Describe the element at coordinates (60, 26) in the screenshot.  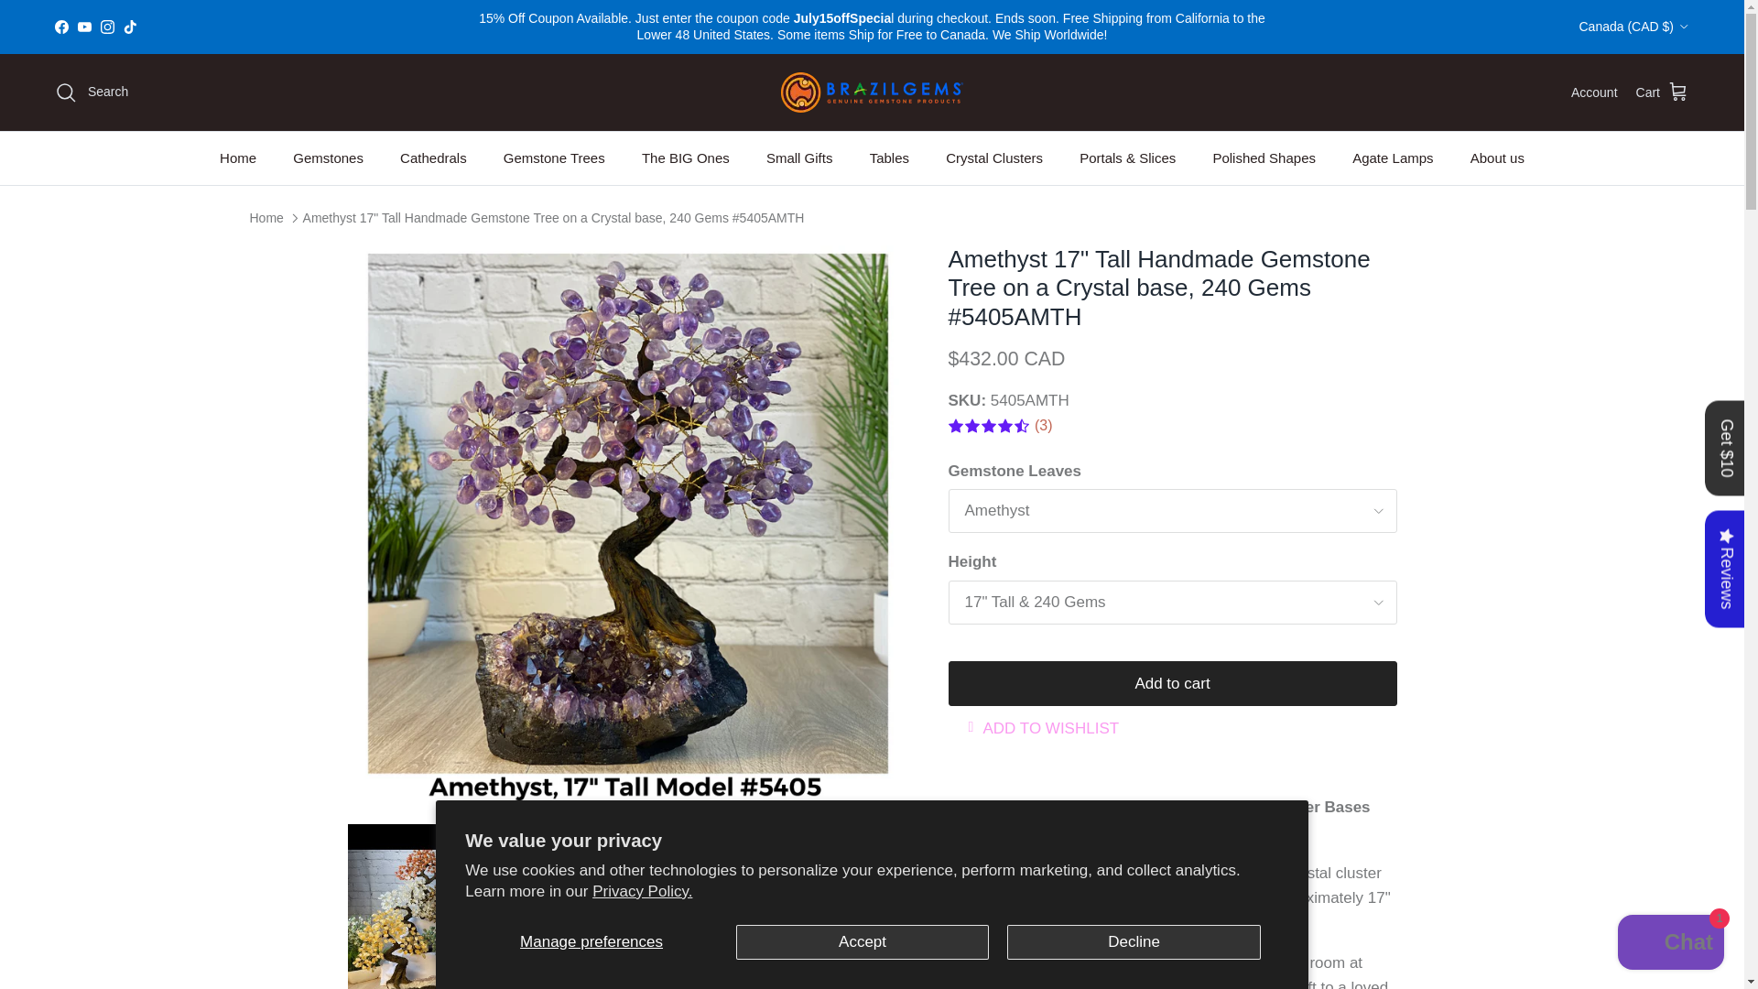
I see `Facebook` at that location.